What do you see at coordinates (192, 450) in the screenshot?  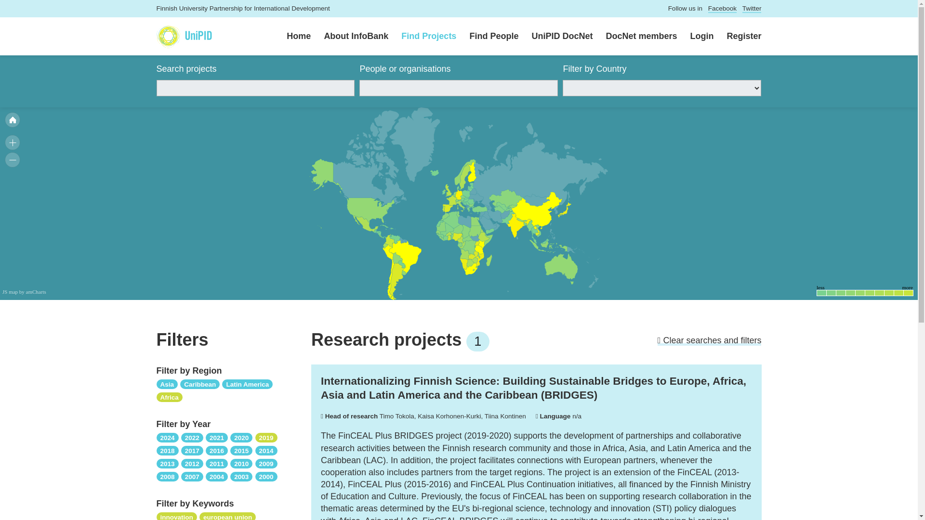 I see `2017` at bounding box center [192, 450].